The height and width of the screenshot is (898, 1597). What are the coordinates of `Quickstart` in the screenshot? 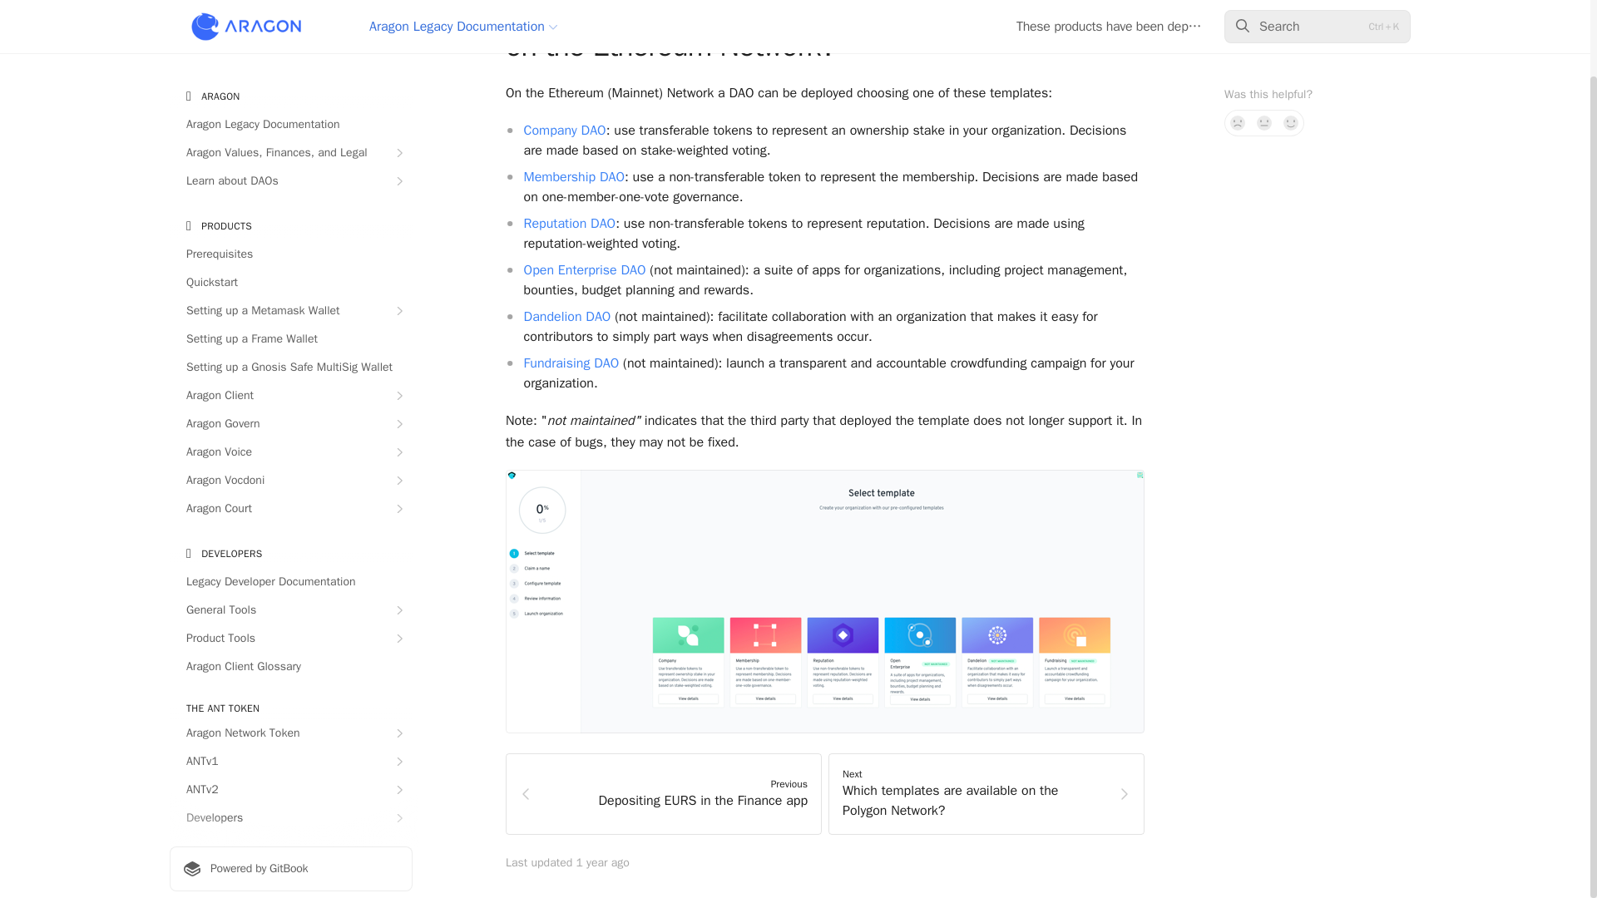 It's located at (290, 198).